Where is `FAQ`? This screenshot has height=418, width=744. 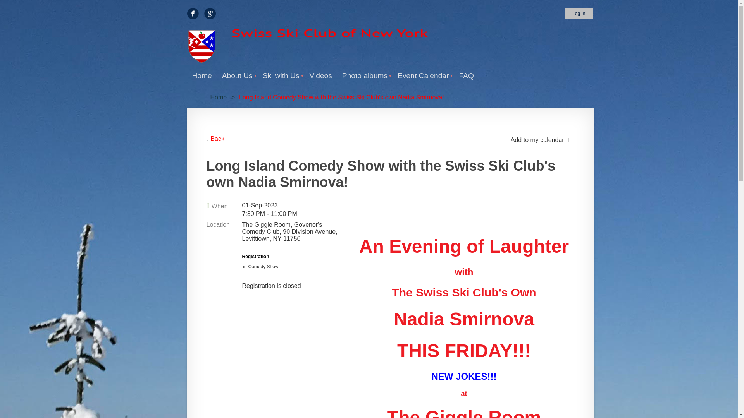 FAQ is located at coordinates (466, 76).